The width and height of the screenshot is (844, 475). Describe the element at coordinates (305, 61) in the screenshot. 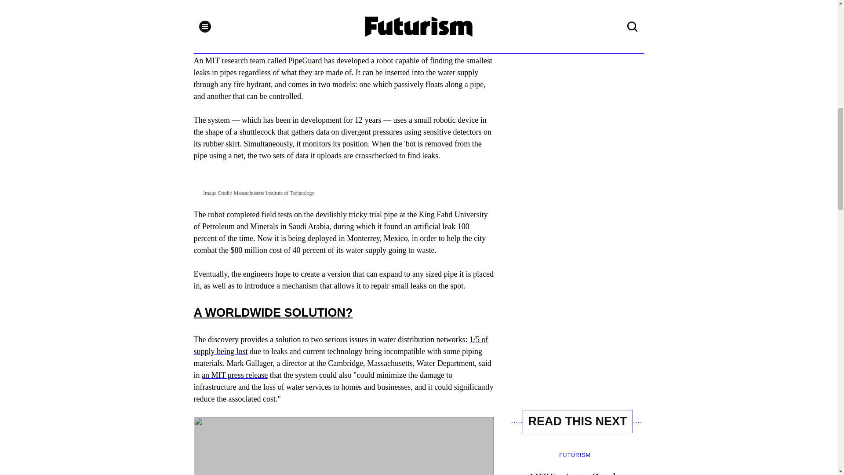

I see `PipeGuard` at that location.